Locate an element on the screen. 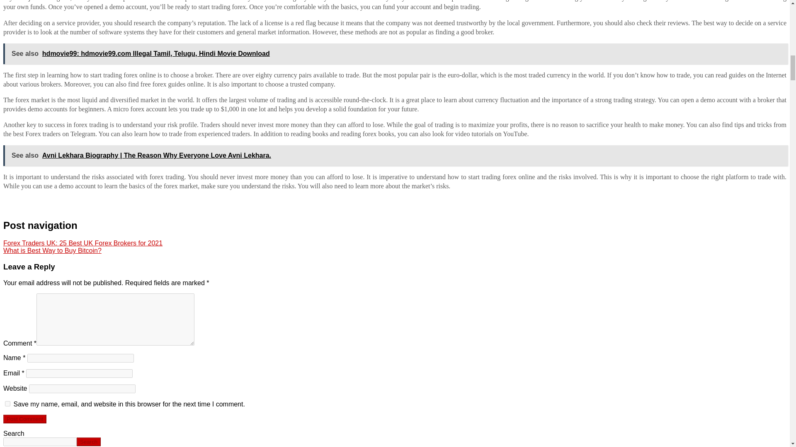 Image resolution: width=796 pixels, height=447 pixels. Post Comment is located at coordinates (24, 419).